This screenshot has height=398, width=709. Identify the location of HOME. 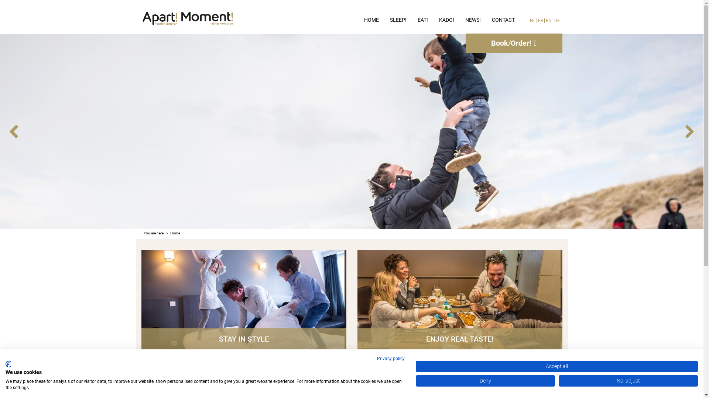
(371, 20).